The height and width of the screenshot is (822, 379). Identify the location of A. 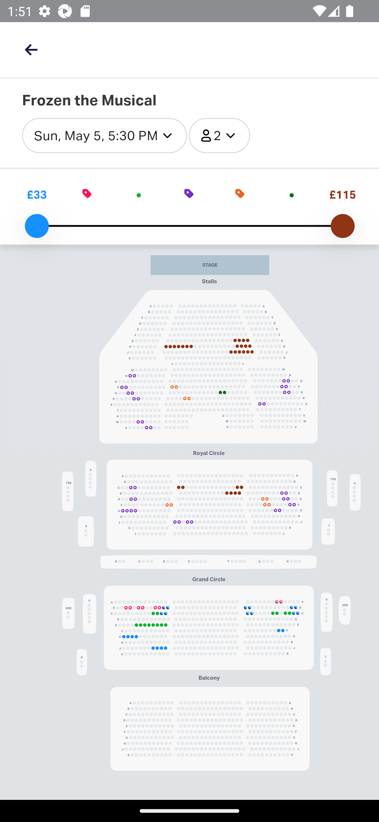
(355, 492).